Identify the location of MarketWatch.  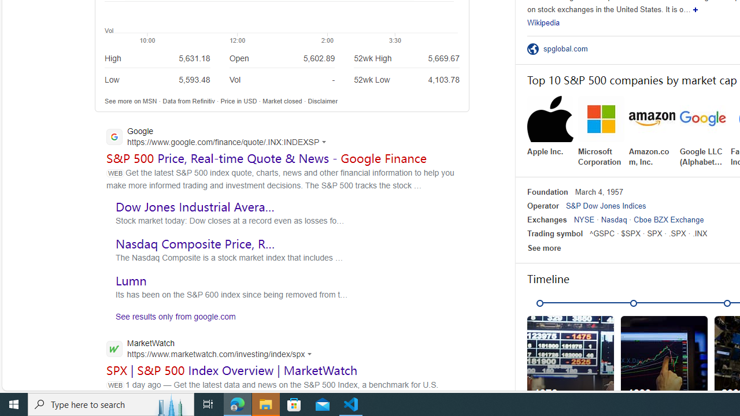
(212, 350).